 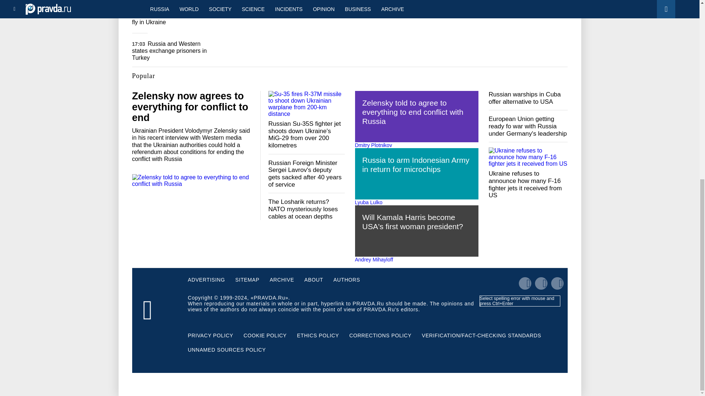 What do you see at coordinates (170, 51) in the screenshot?
I see `Russia and Western states exchange prisoners in Turkey` at bounding box center [170, 51].